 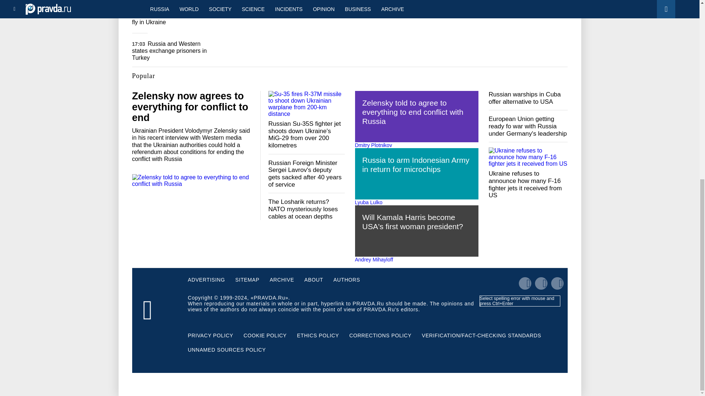 What do you see at coordinates (170, 51) in the screenshot?
I see `Russia and Western states exchange prisoners in Turkey` at bounding box center [170, 51].